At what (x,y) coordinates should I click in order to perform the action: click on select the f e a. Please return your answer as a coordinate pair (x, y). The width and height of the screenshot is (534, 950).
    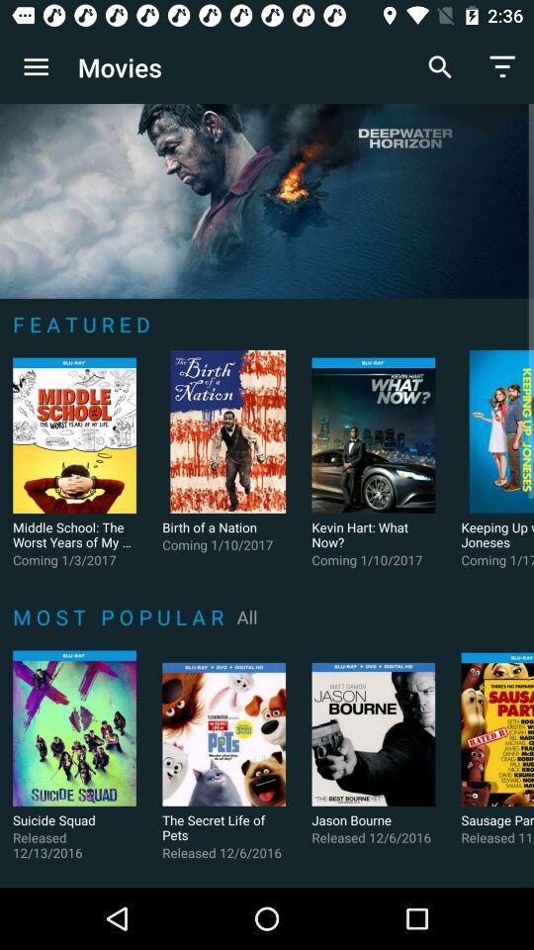
    Looking at the image, I should click on (85, 324).